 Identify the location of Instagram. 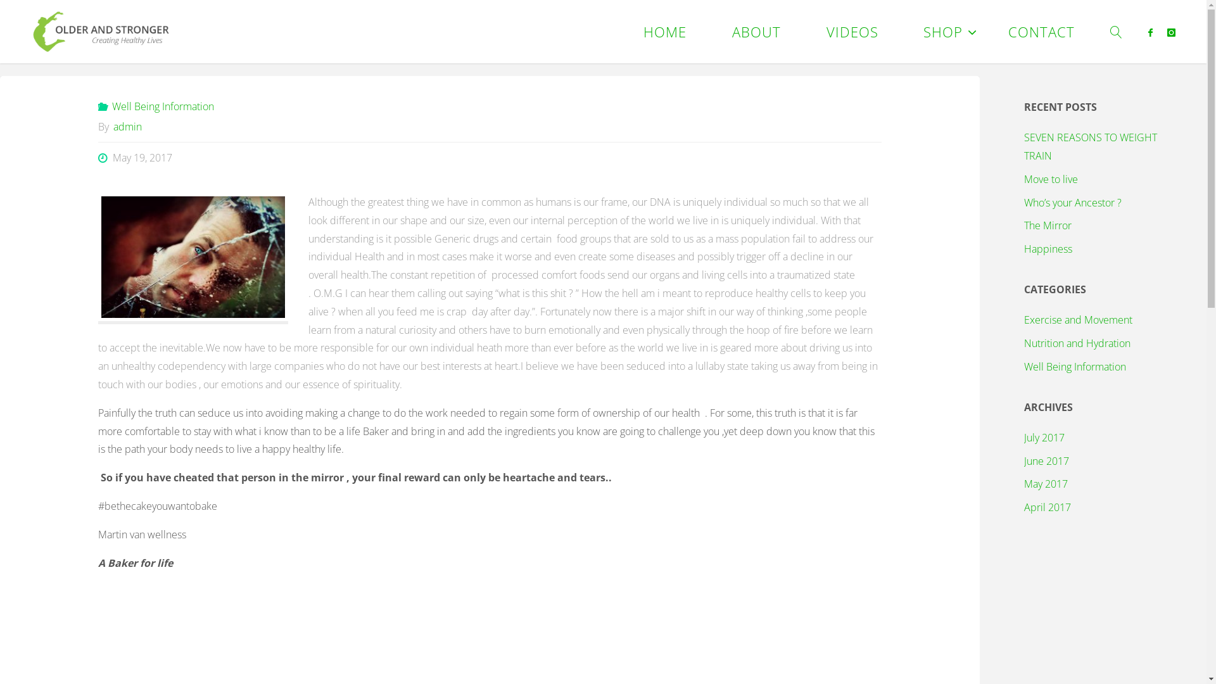
(1172, 32).